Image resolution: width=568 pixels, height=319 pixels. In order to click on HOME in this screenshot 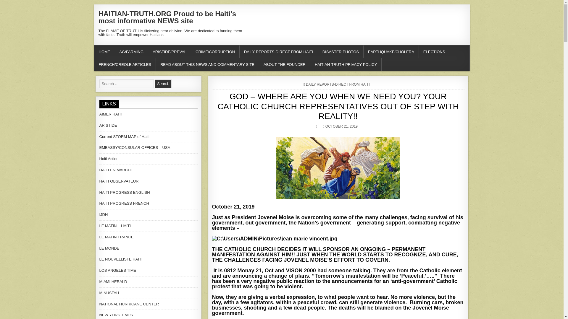, I will do `click(104, 52)`.